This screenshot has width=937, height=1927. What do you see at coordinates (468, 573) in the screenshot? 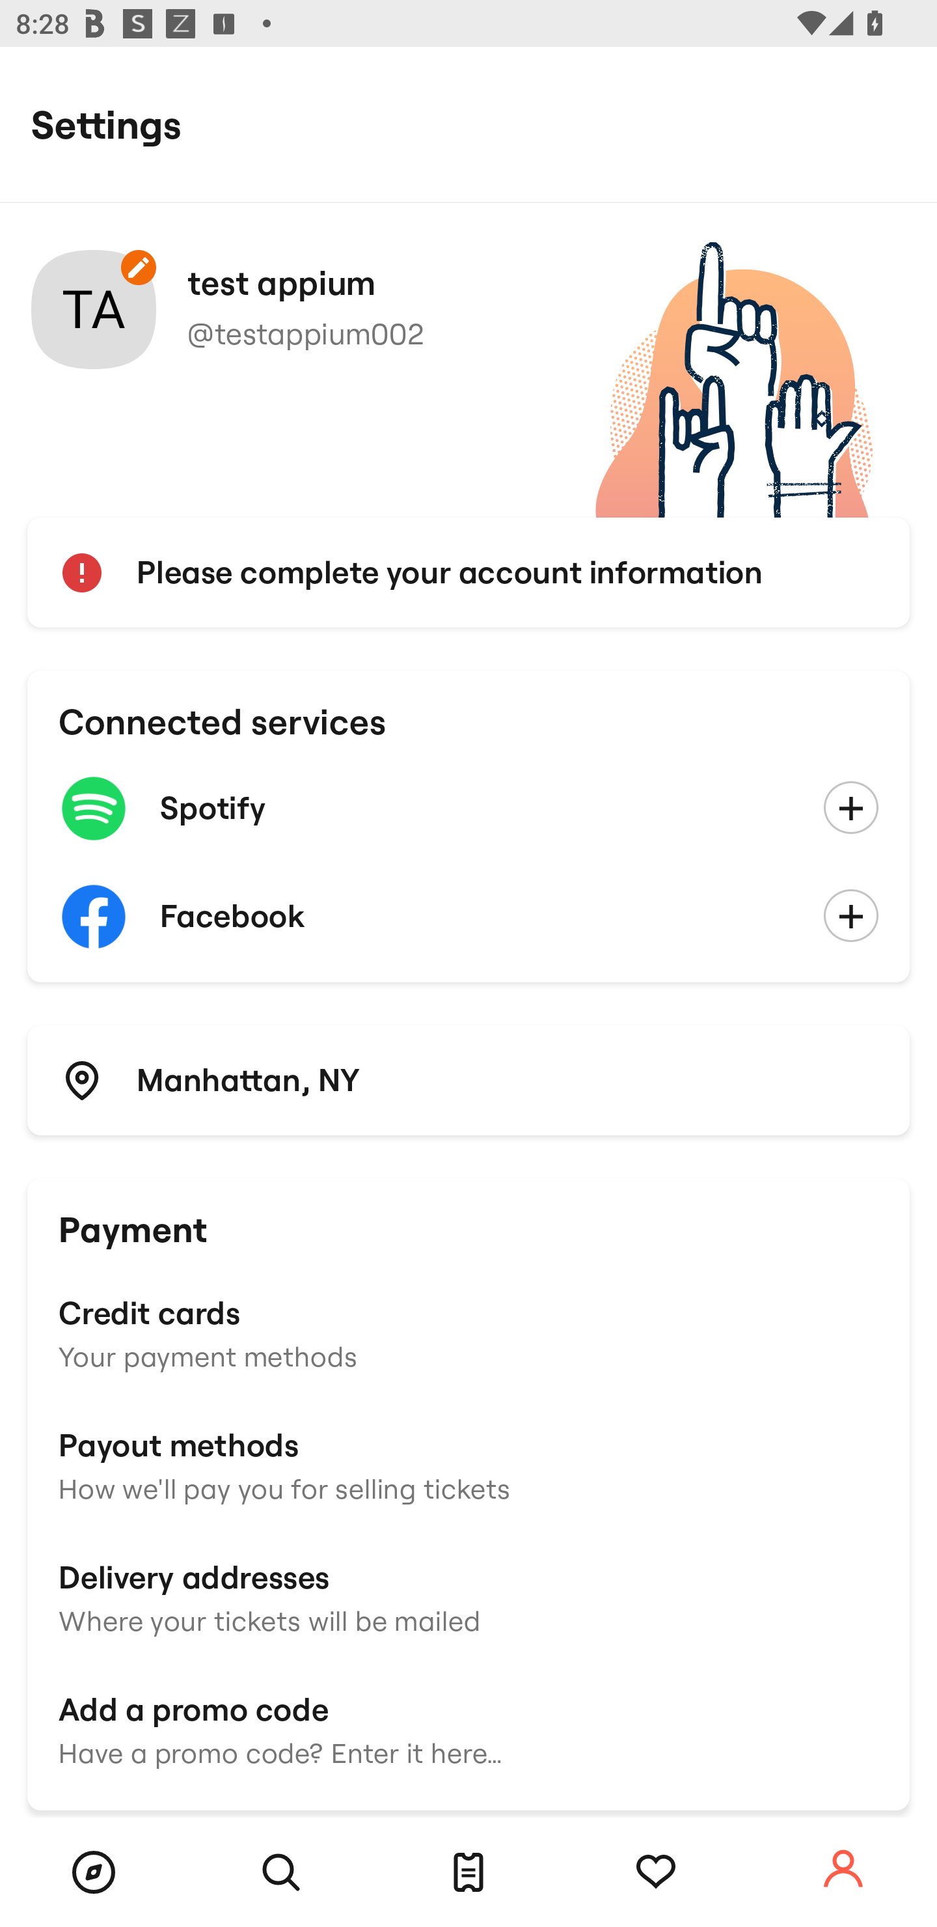
I see `Please complete your account information` at bounding box center [468, 573].